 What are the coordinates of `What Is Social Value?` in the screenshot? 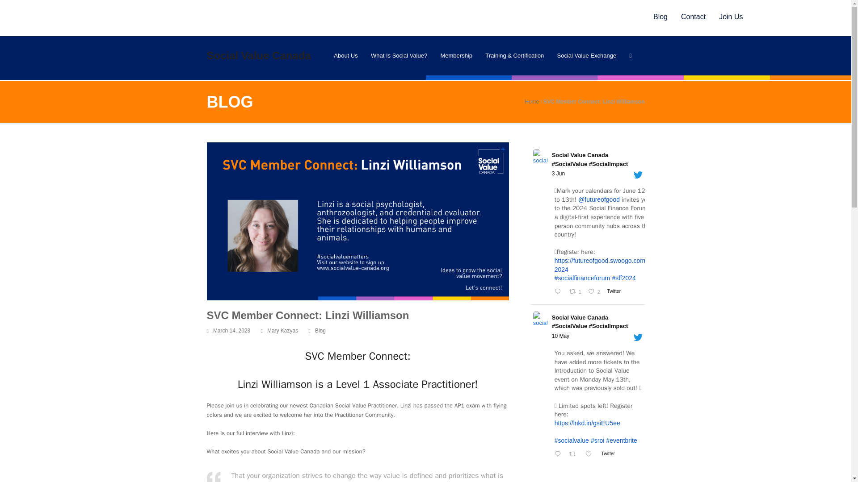 It's located at (399, 56).